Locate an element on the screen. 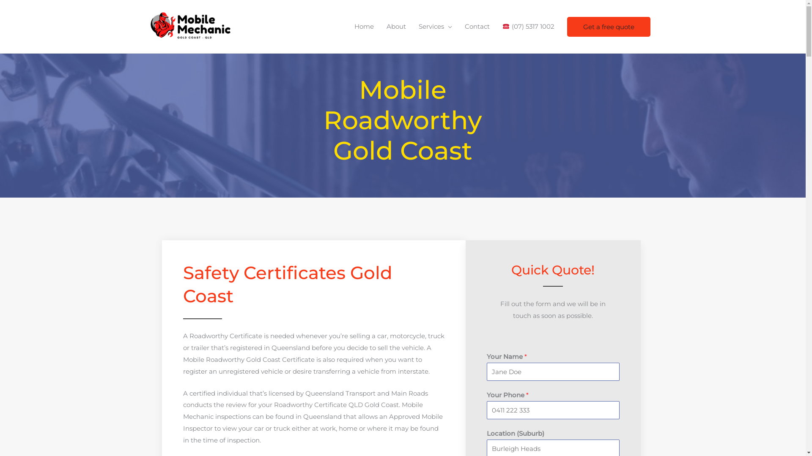  About is located at coordinates (396, 27).